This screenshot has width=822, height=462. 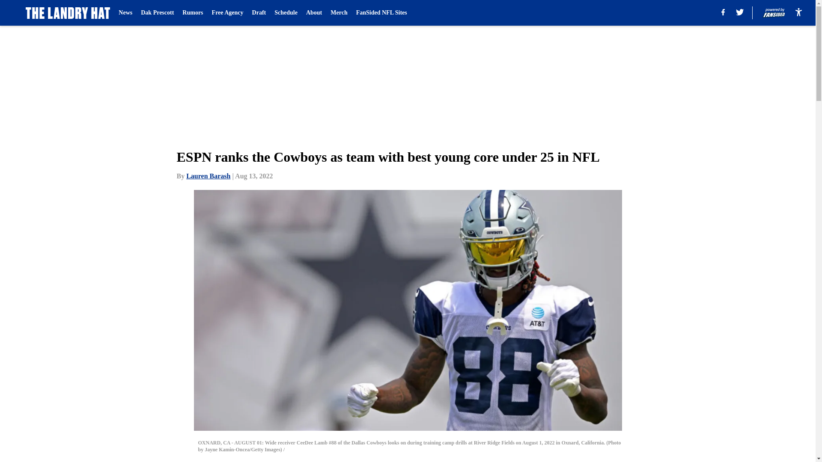 I want to click on Schedule, so click(x=286, y=13).